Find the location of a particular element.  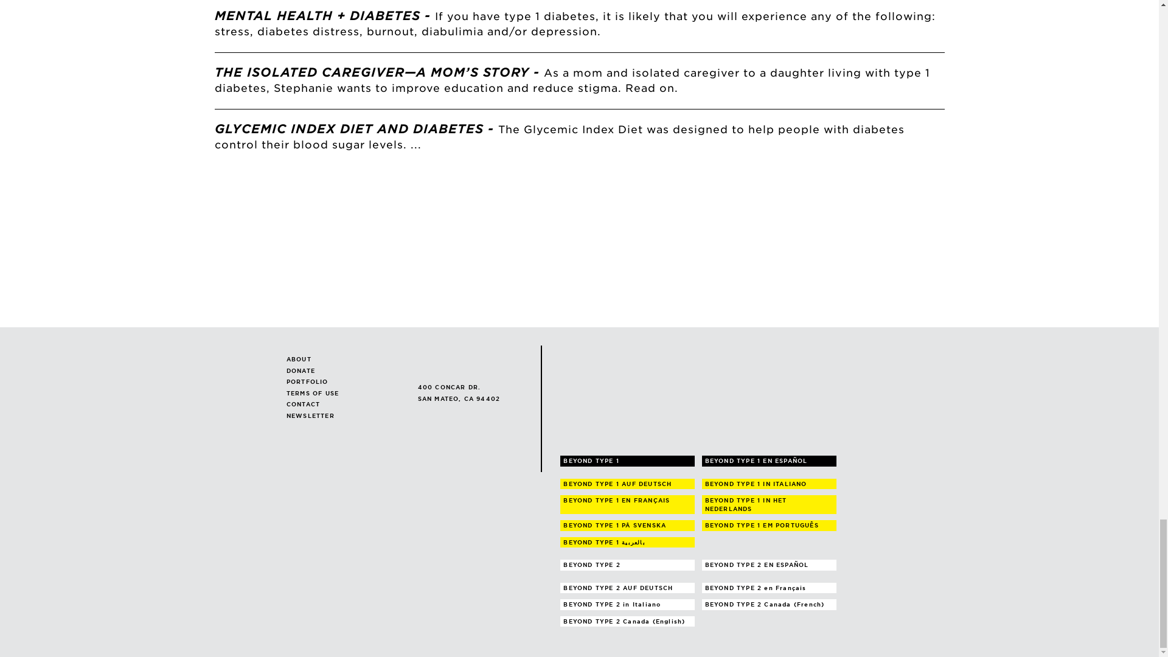

3rd party ad content is located at coordinates (644, 246).